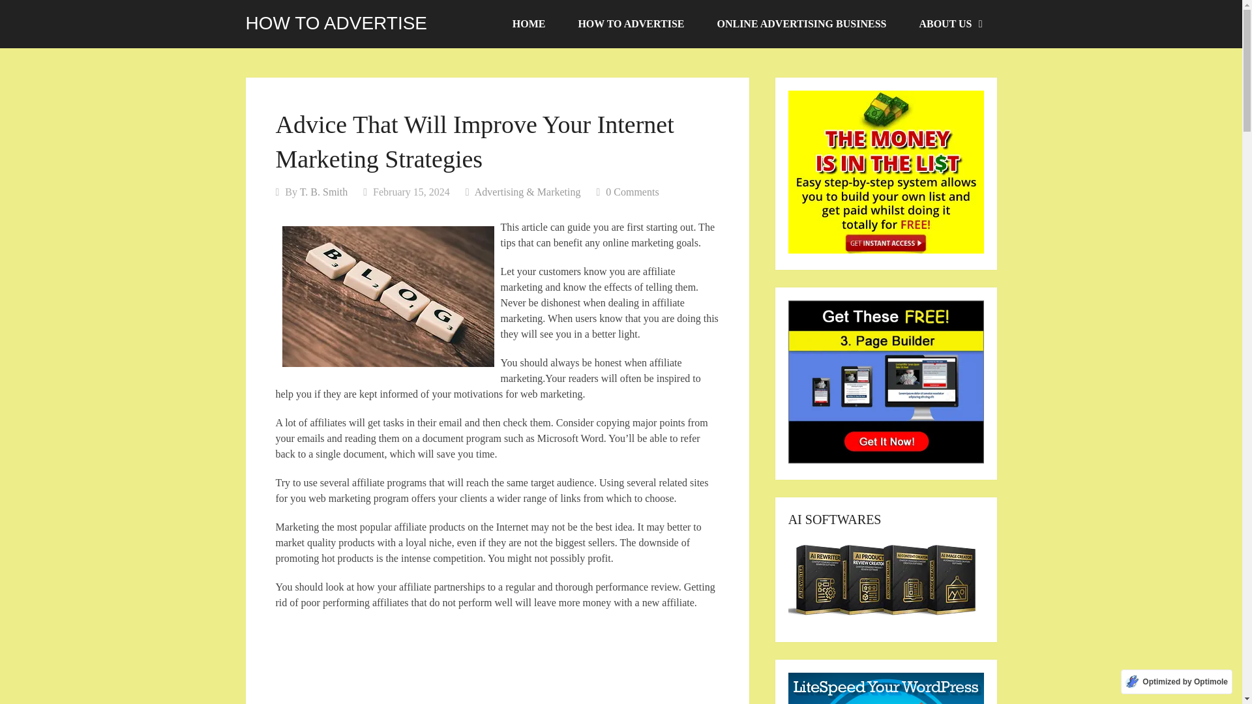 This screenshot has height=704, width=1252. I want to click on Advice That Will Improve Your Internet Marketing Strategies, so click(387, 296).